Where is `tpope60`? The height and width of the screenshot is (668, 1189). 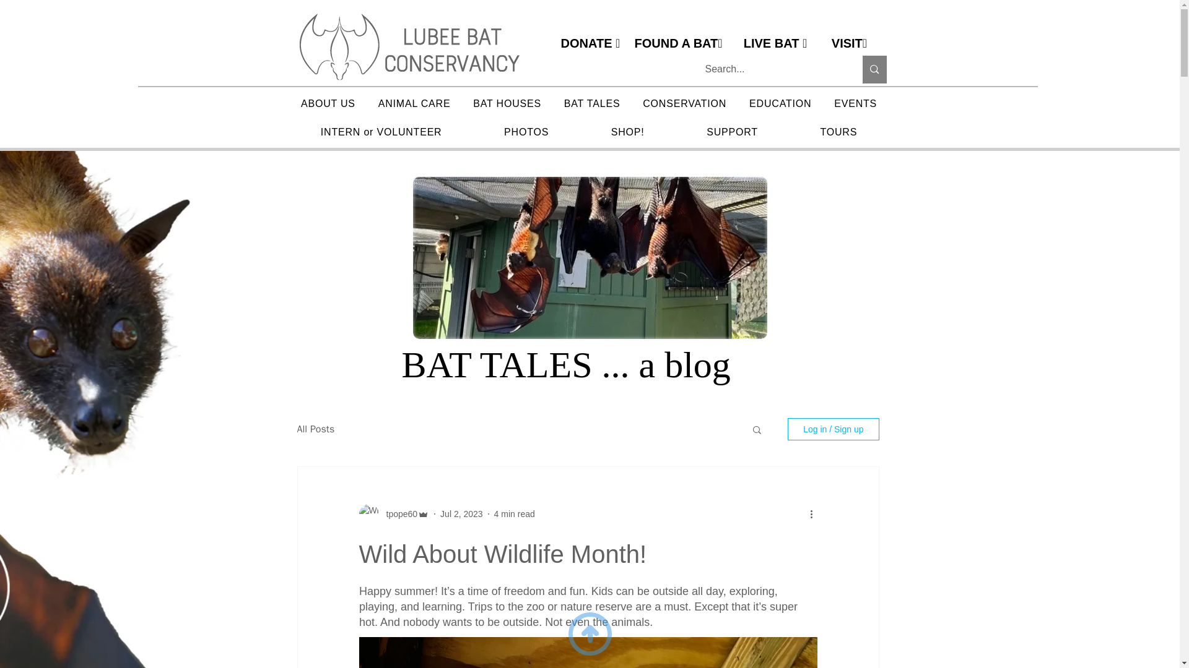 tpope60 is located at coordinates (399, 513).